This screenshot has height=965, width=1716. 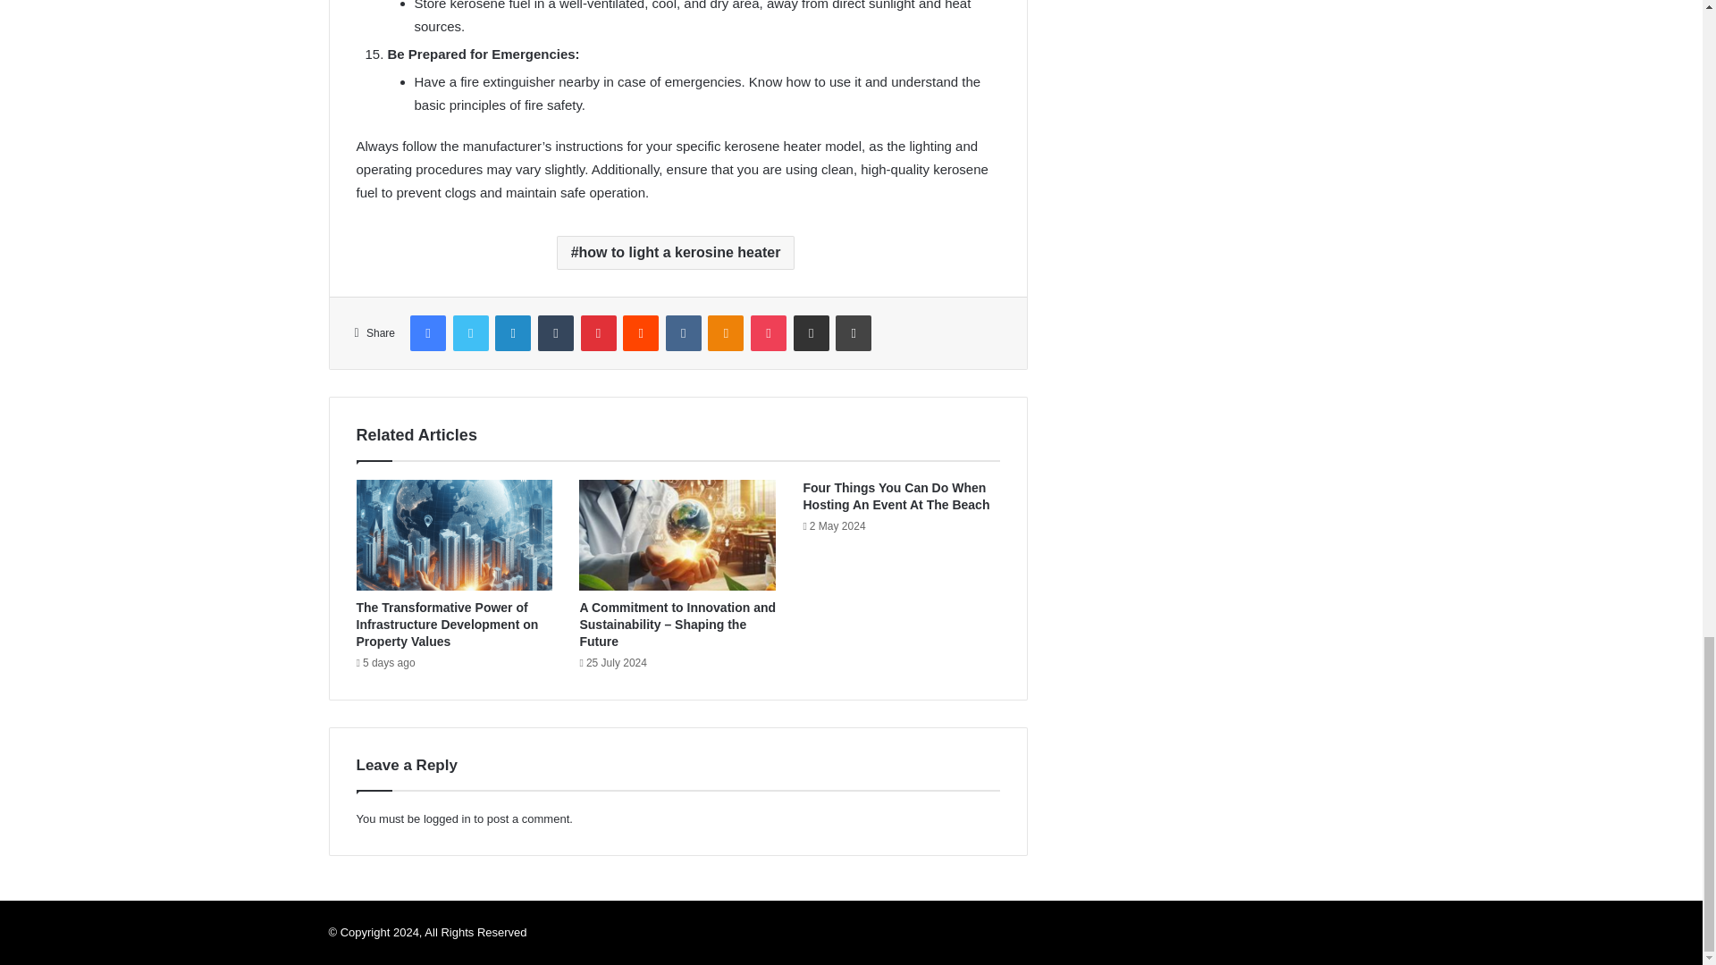 I want to click on Twitter, so click(x=470, y=333).